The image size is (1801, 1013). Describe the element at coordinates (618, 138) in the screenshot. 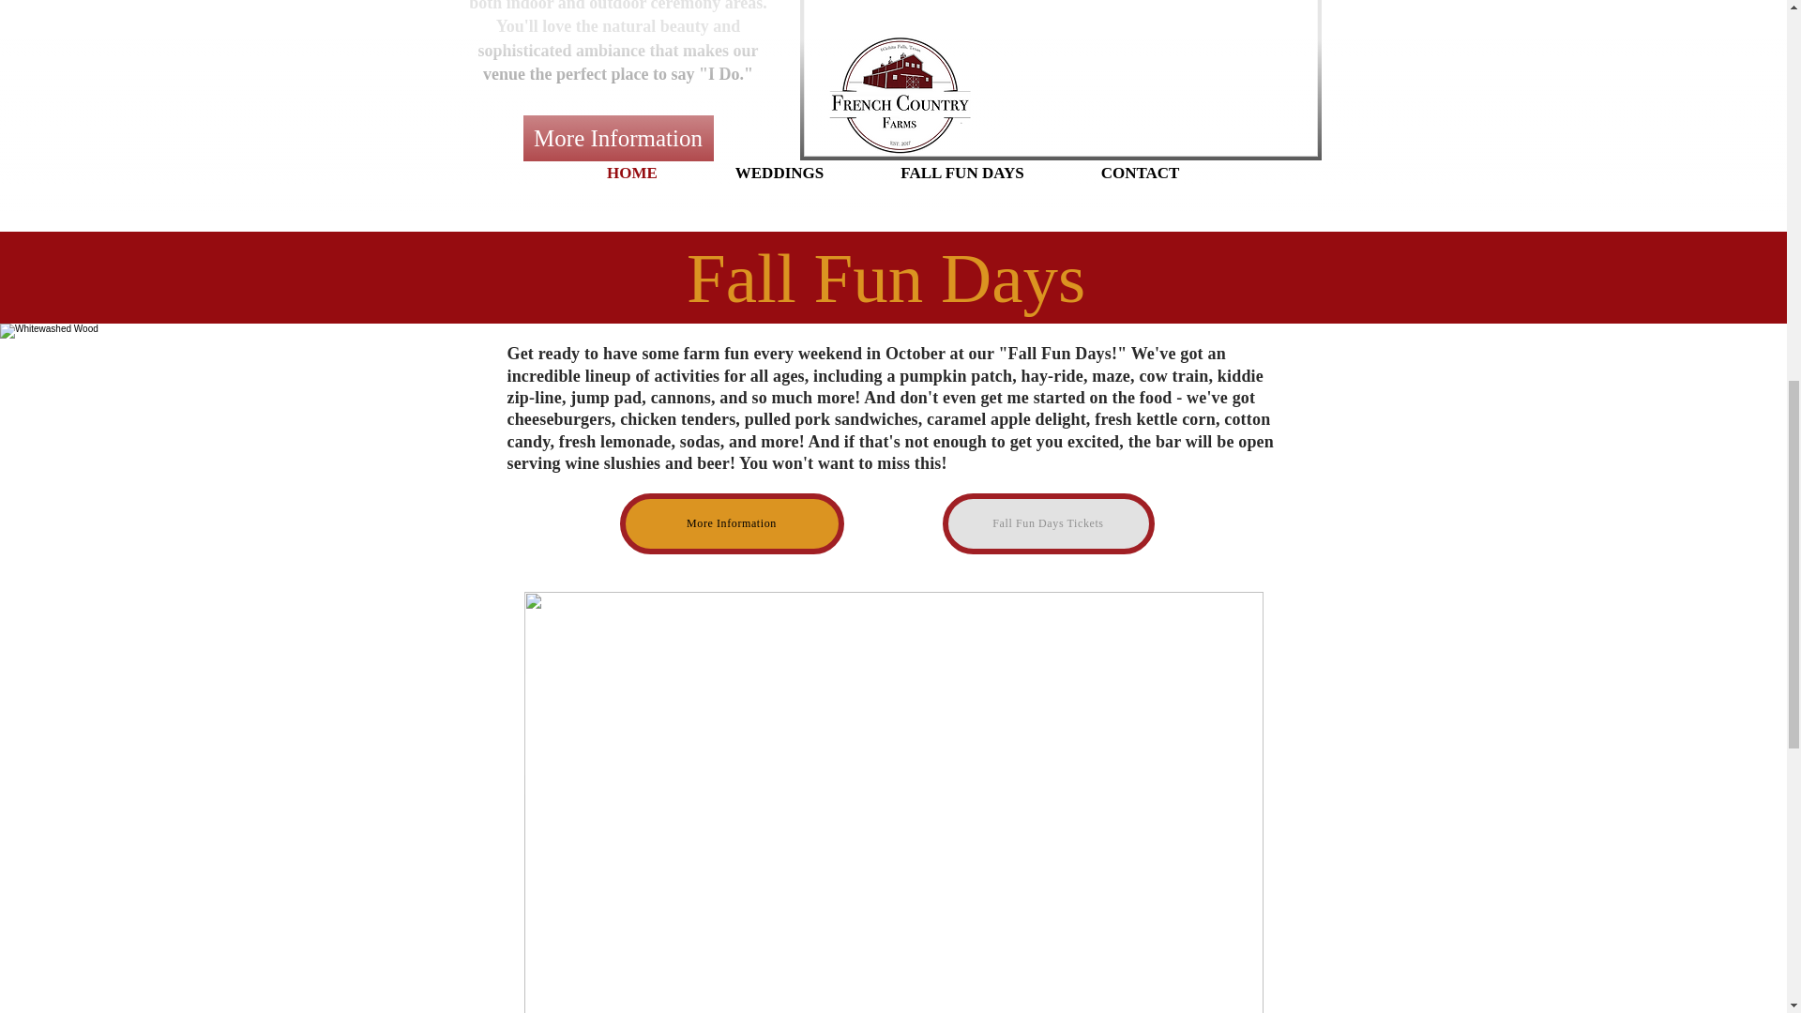

I see `More Information` at that location.